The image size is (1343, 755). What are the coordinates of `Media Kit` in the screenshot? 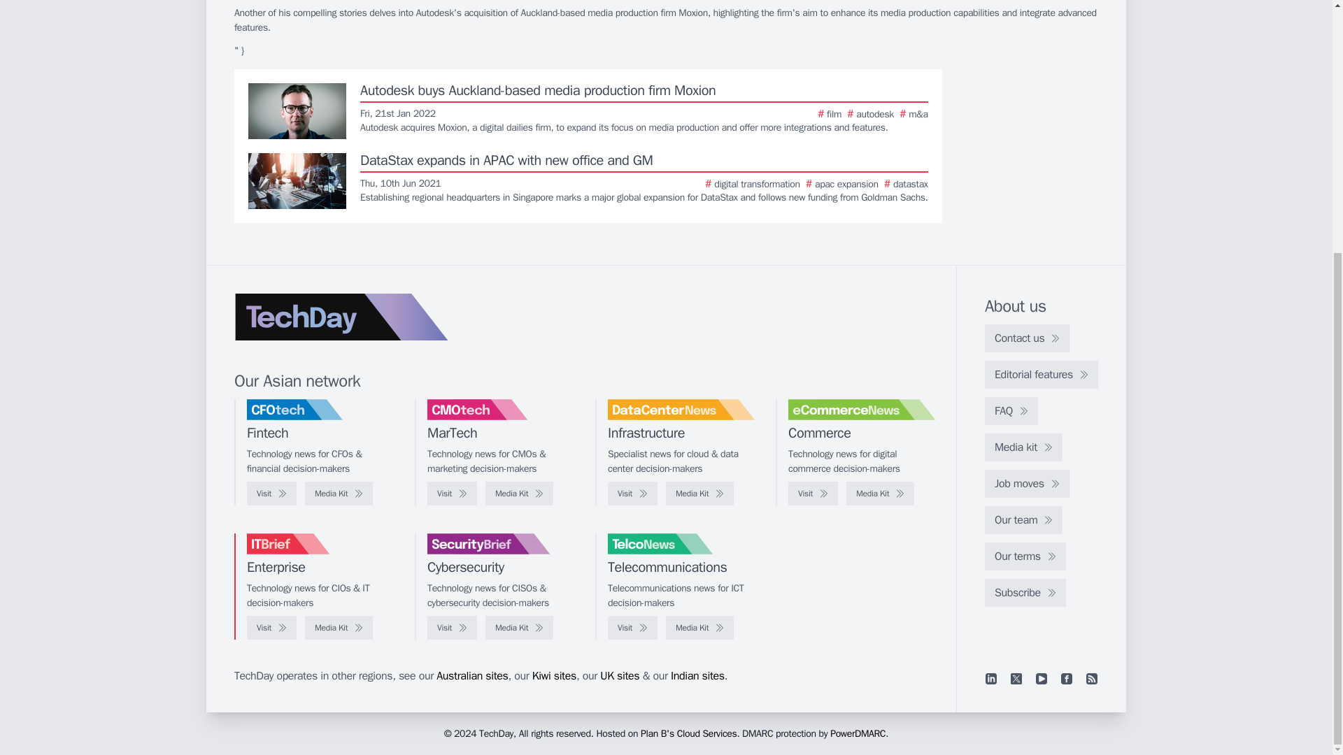 It's located at (339, 494).